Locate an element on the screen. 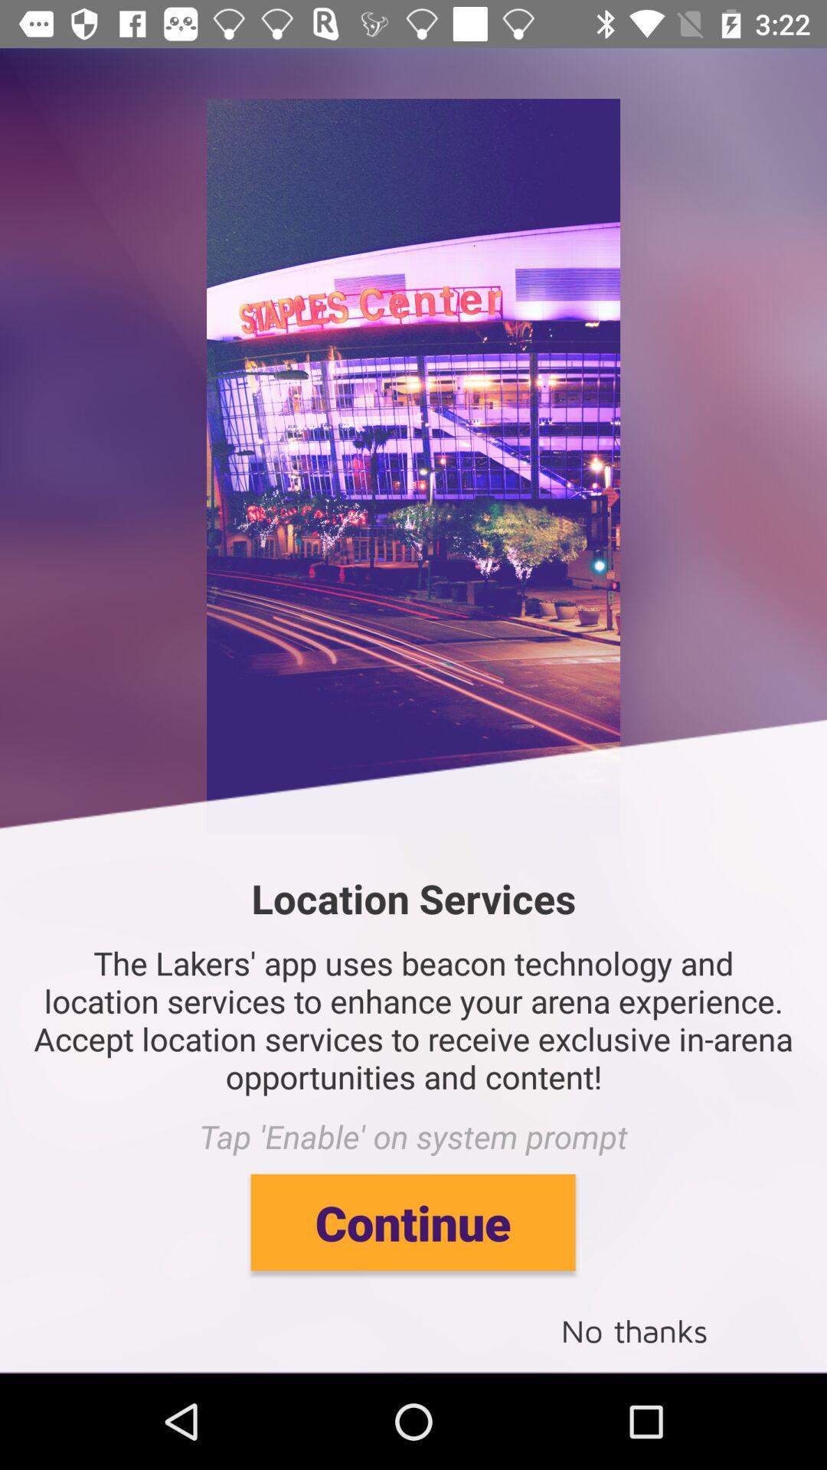  press no thanks icon is located at coordinates (634, 1329).